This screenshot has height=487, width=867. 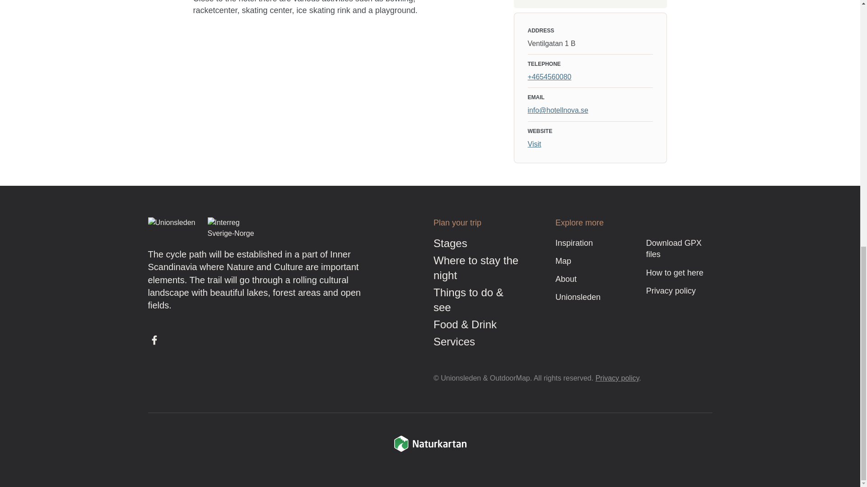 What do you see at coordinates (578, 297) in the screenshot?
I see `Unionsleden` at bounding box center [578, 297].